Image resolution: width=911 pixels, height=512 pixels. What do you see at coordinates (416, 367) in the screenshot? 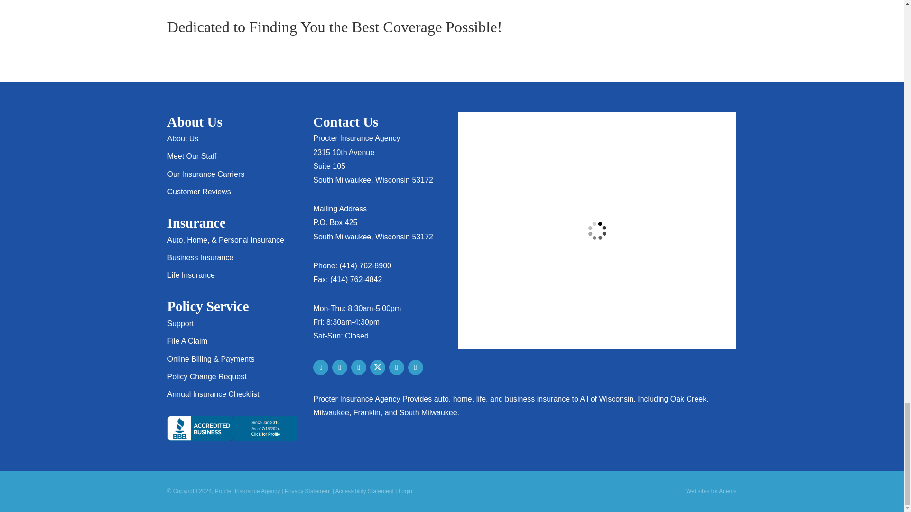
I see `YouTube` at bounding box center [416, 367].